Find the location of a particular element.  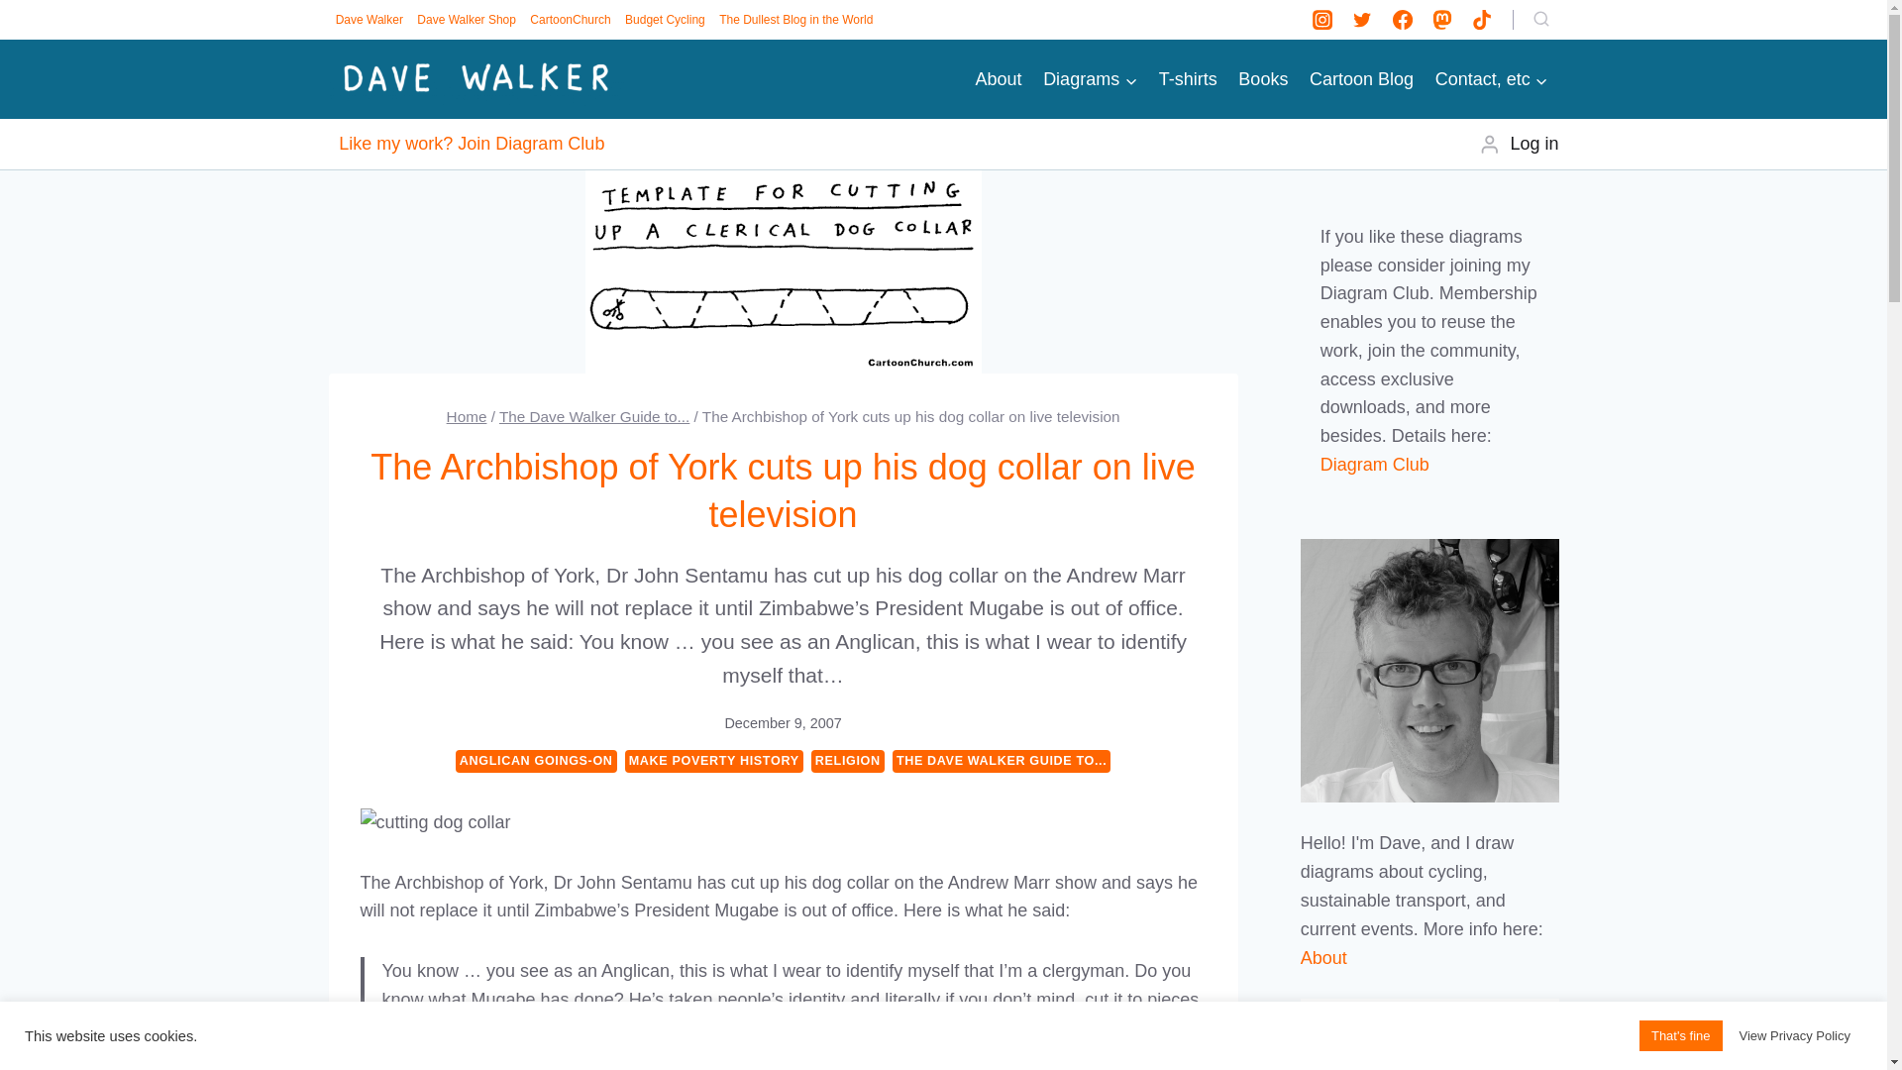

T-shirts is located at coordinates (1189, 79).